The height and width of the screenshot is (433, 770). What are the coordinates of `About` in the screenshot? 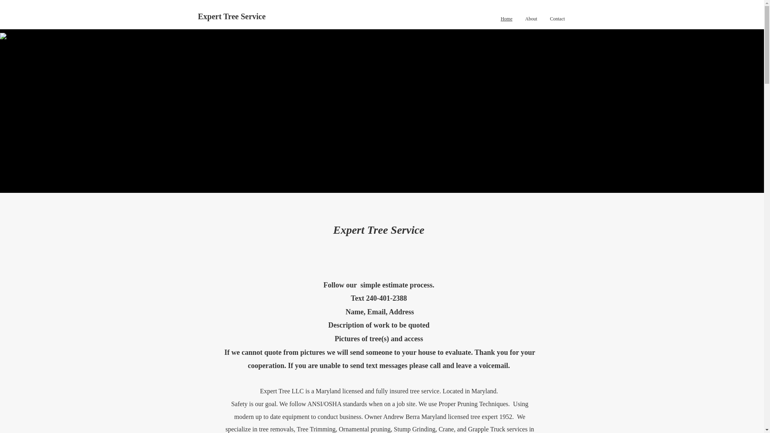 It's located at (531, 19).